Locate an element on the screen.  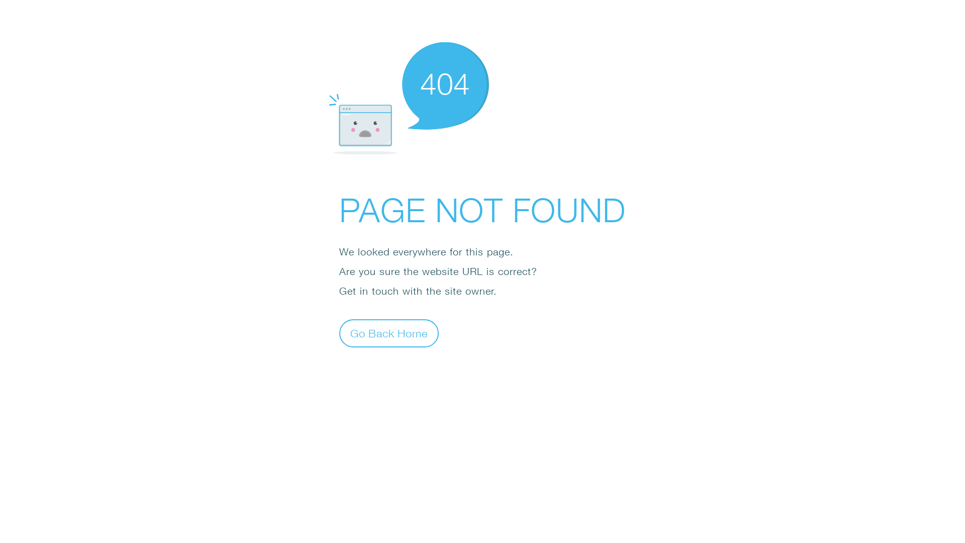
Go Back Home is located at coordinates (389, 333).